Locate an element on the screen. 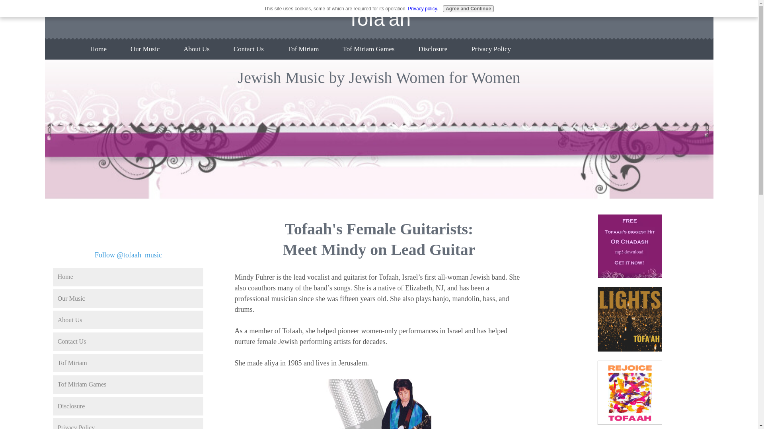 The width and height of the screenshot is (764, 429). Privacy policy is located at coordinates (422, 9).